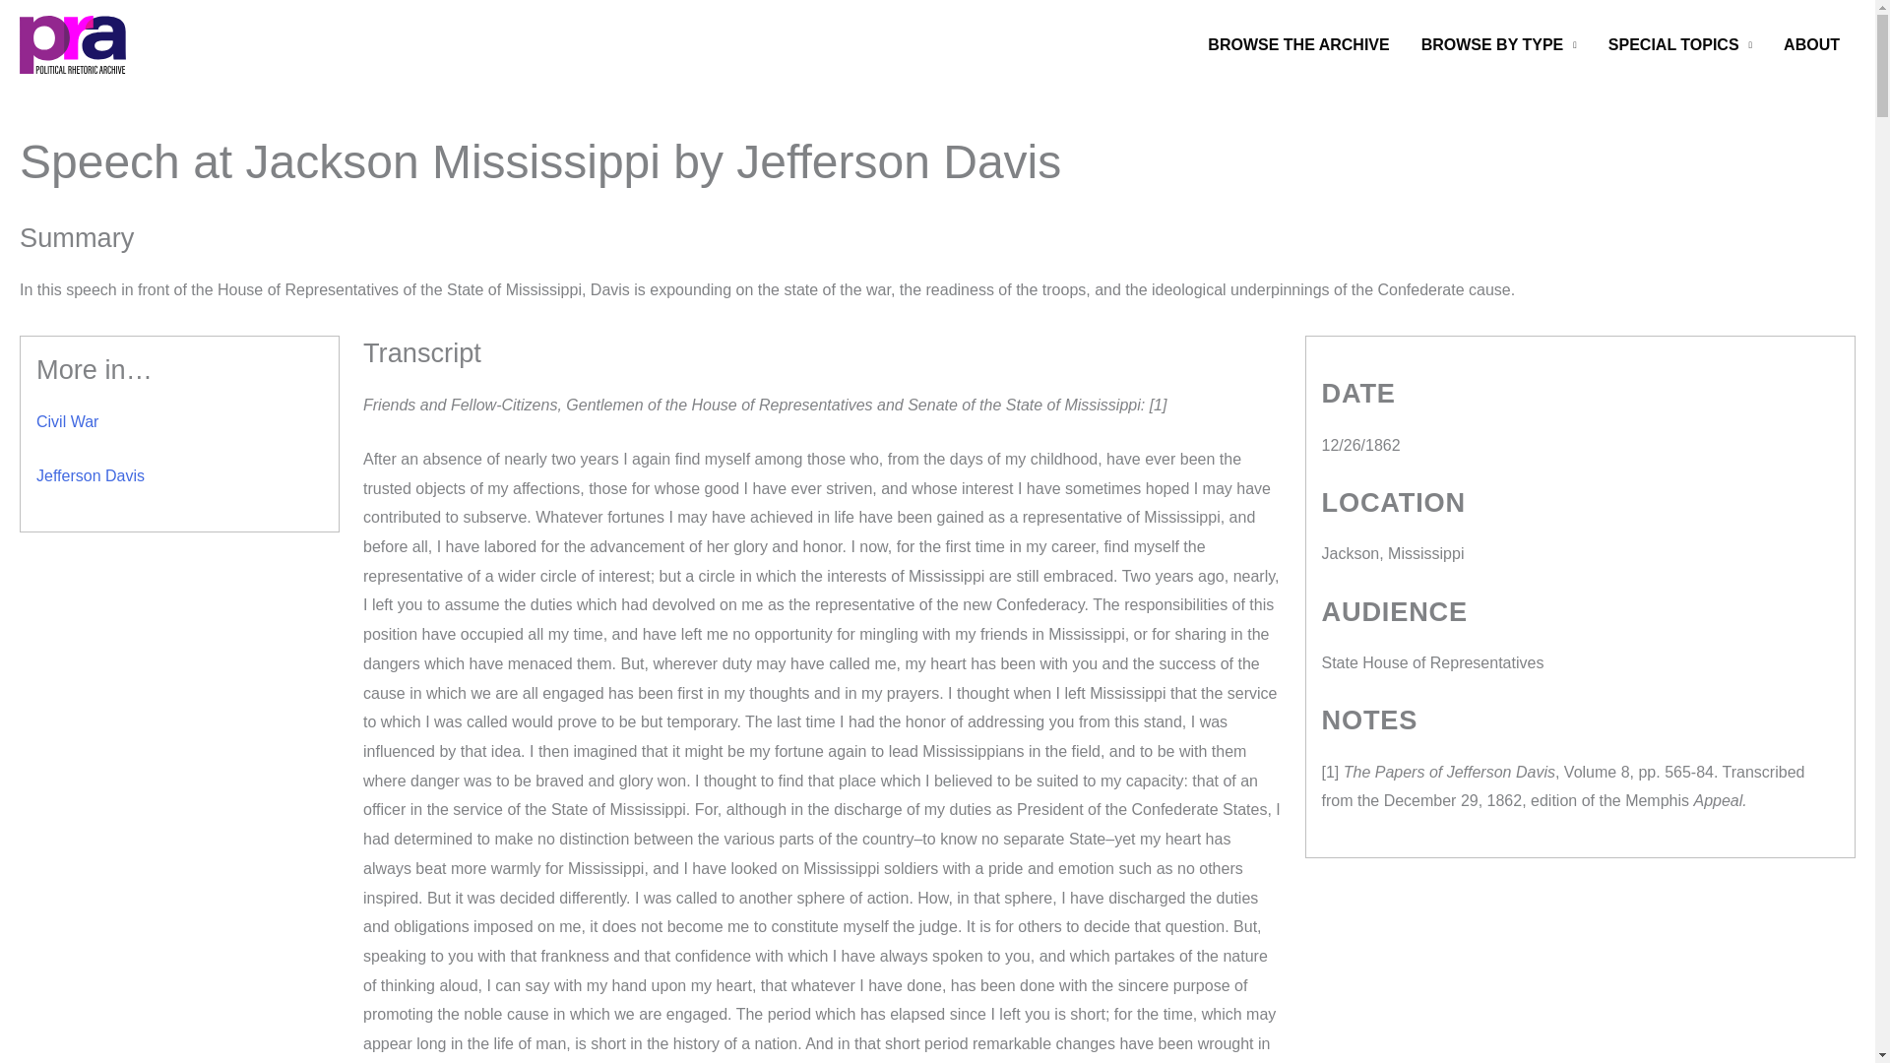 Image resolution: width=1890 pixels, height=1063 pixels. I want to click on SPECIAL TOPICS, so click(1679, 45).